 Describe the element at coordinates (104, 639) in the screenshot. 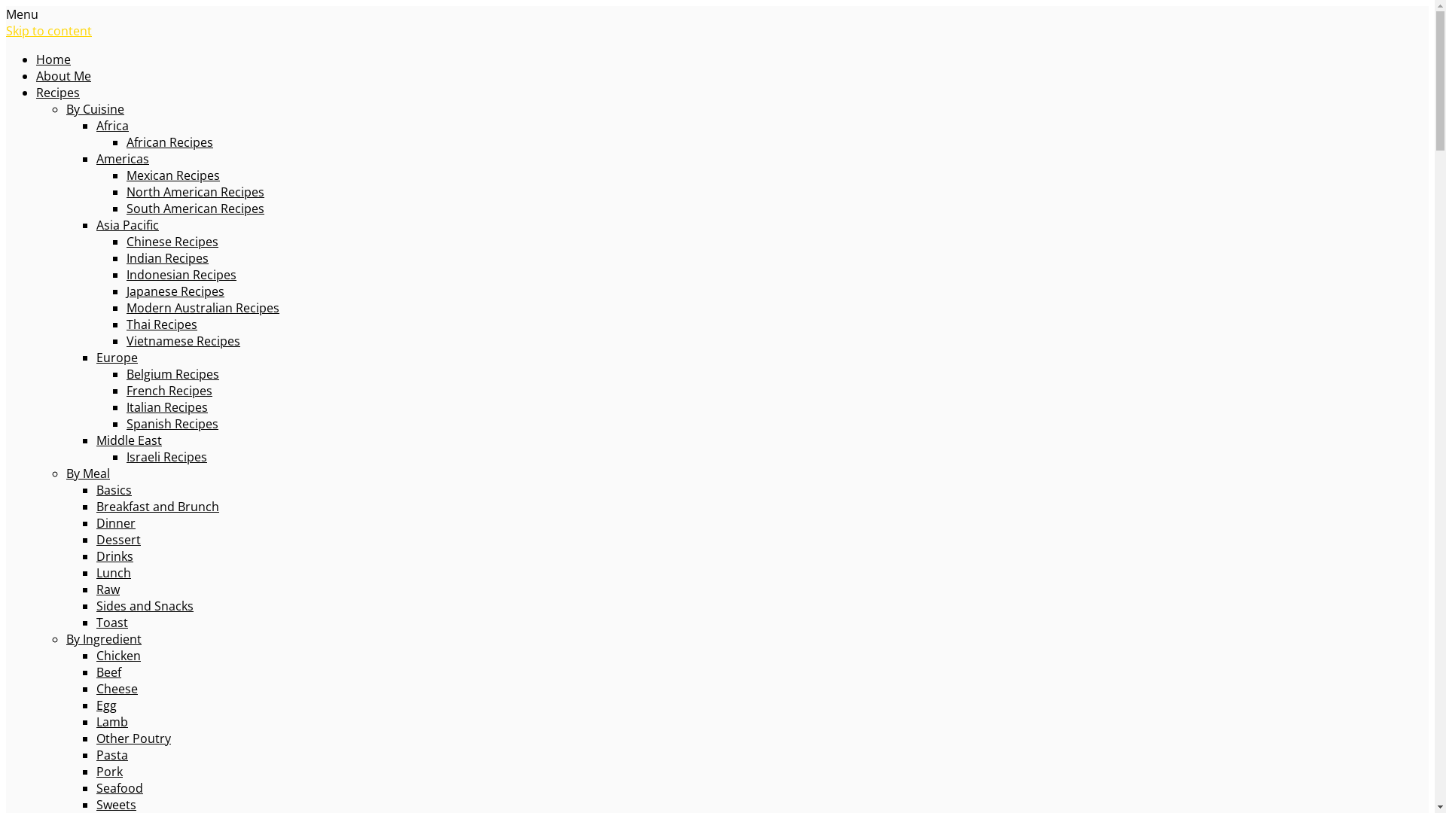

I see `By Ingredient` at that location.